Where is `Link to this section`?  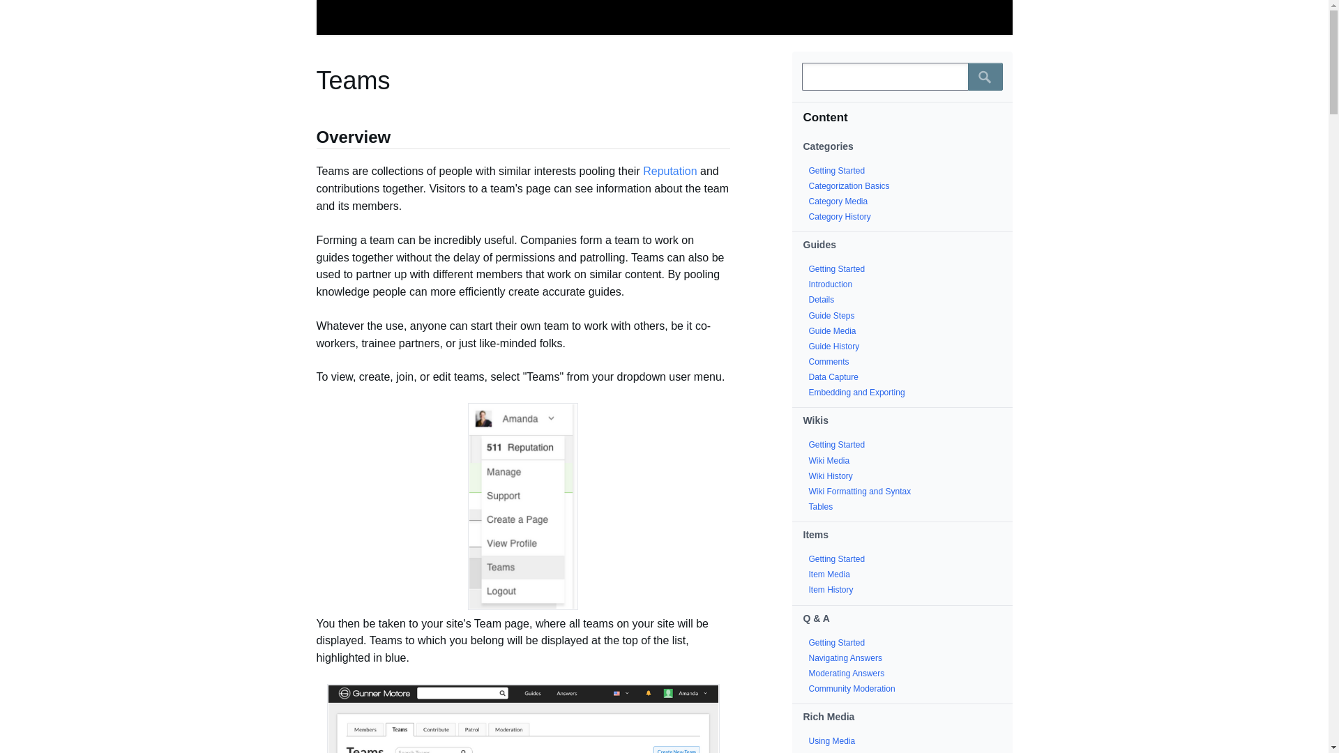
Link to this section is located at coordinates (309, 139).